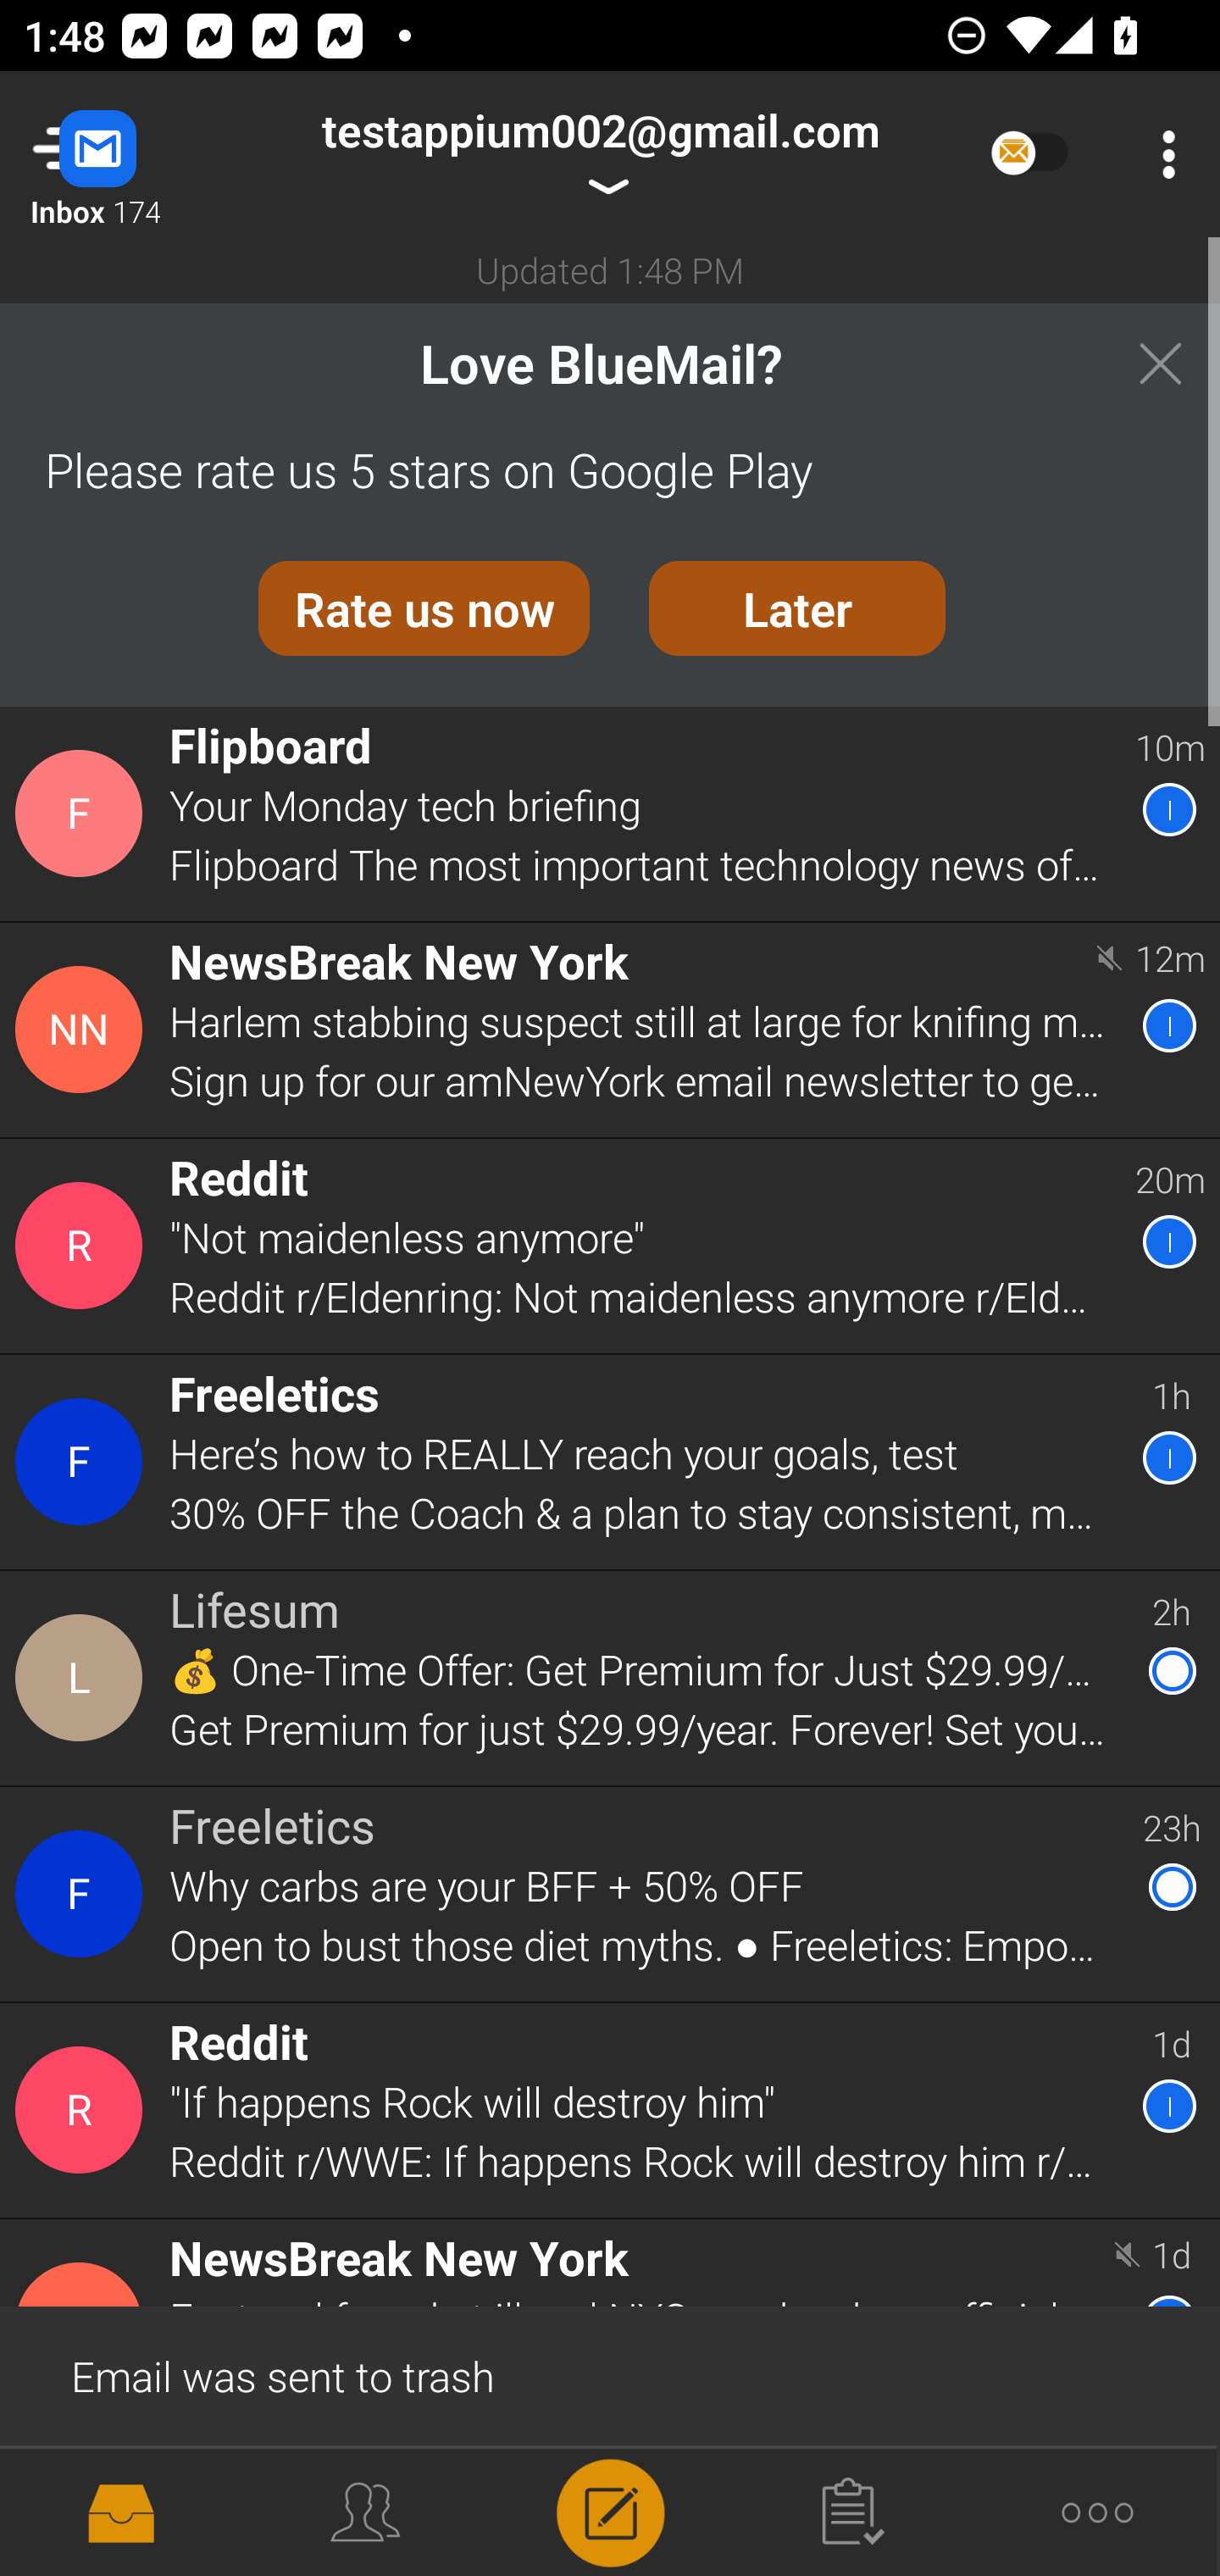 This screenshot has width=1220, height=2576. What do you see at coordinates (134, 154) in the screenshot?
I see `Navigate up` at bounding box center [134, 154].